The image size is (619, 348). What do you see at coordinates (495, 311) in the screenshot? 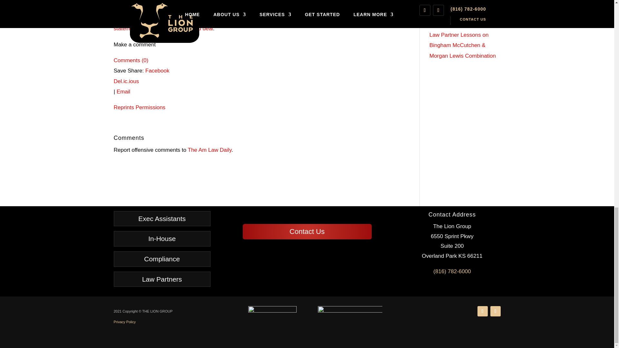
I see `Follow on Facebook` at bounding box center [495, 311].